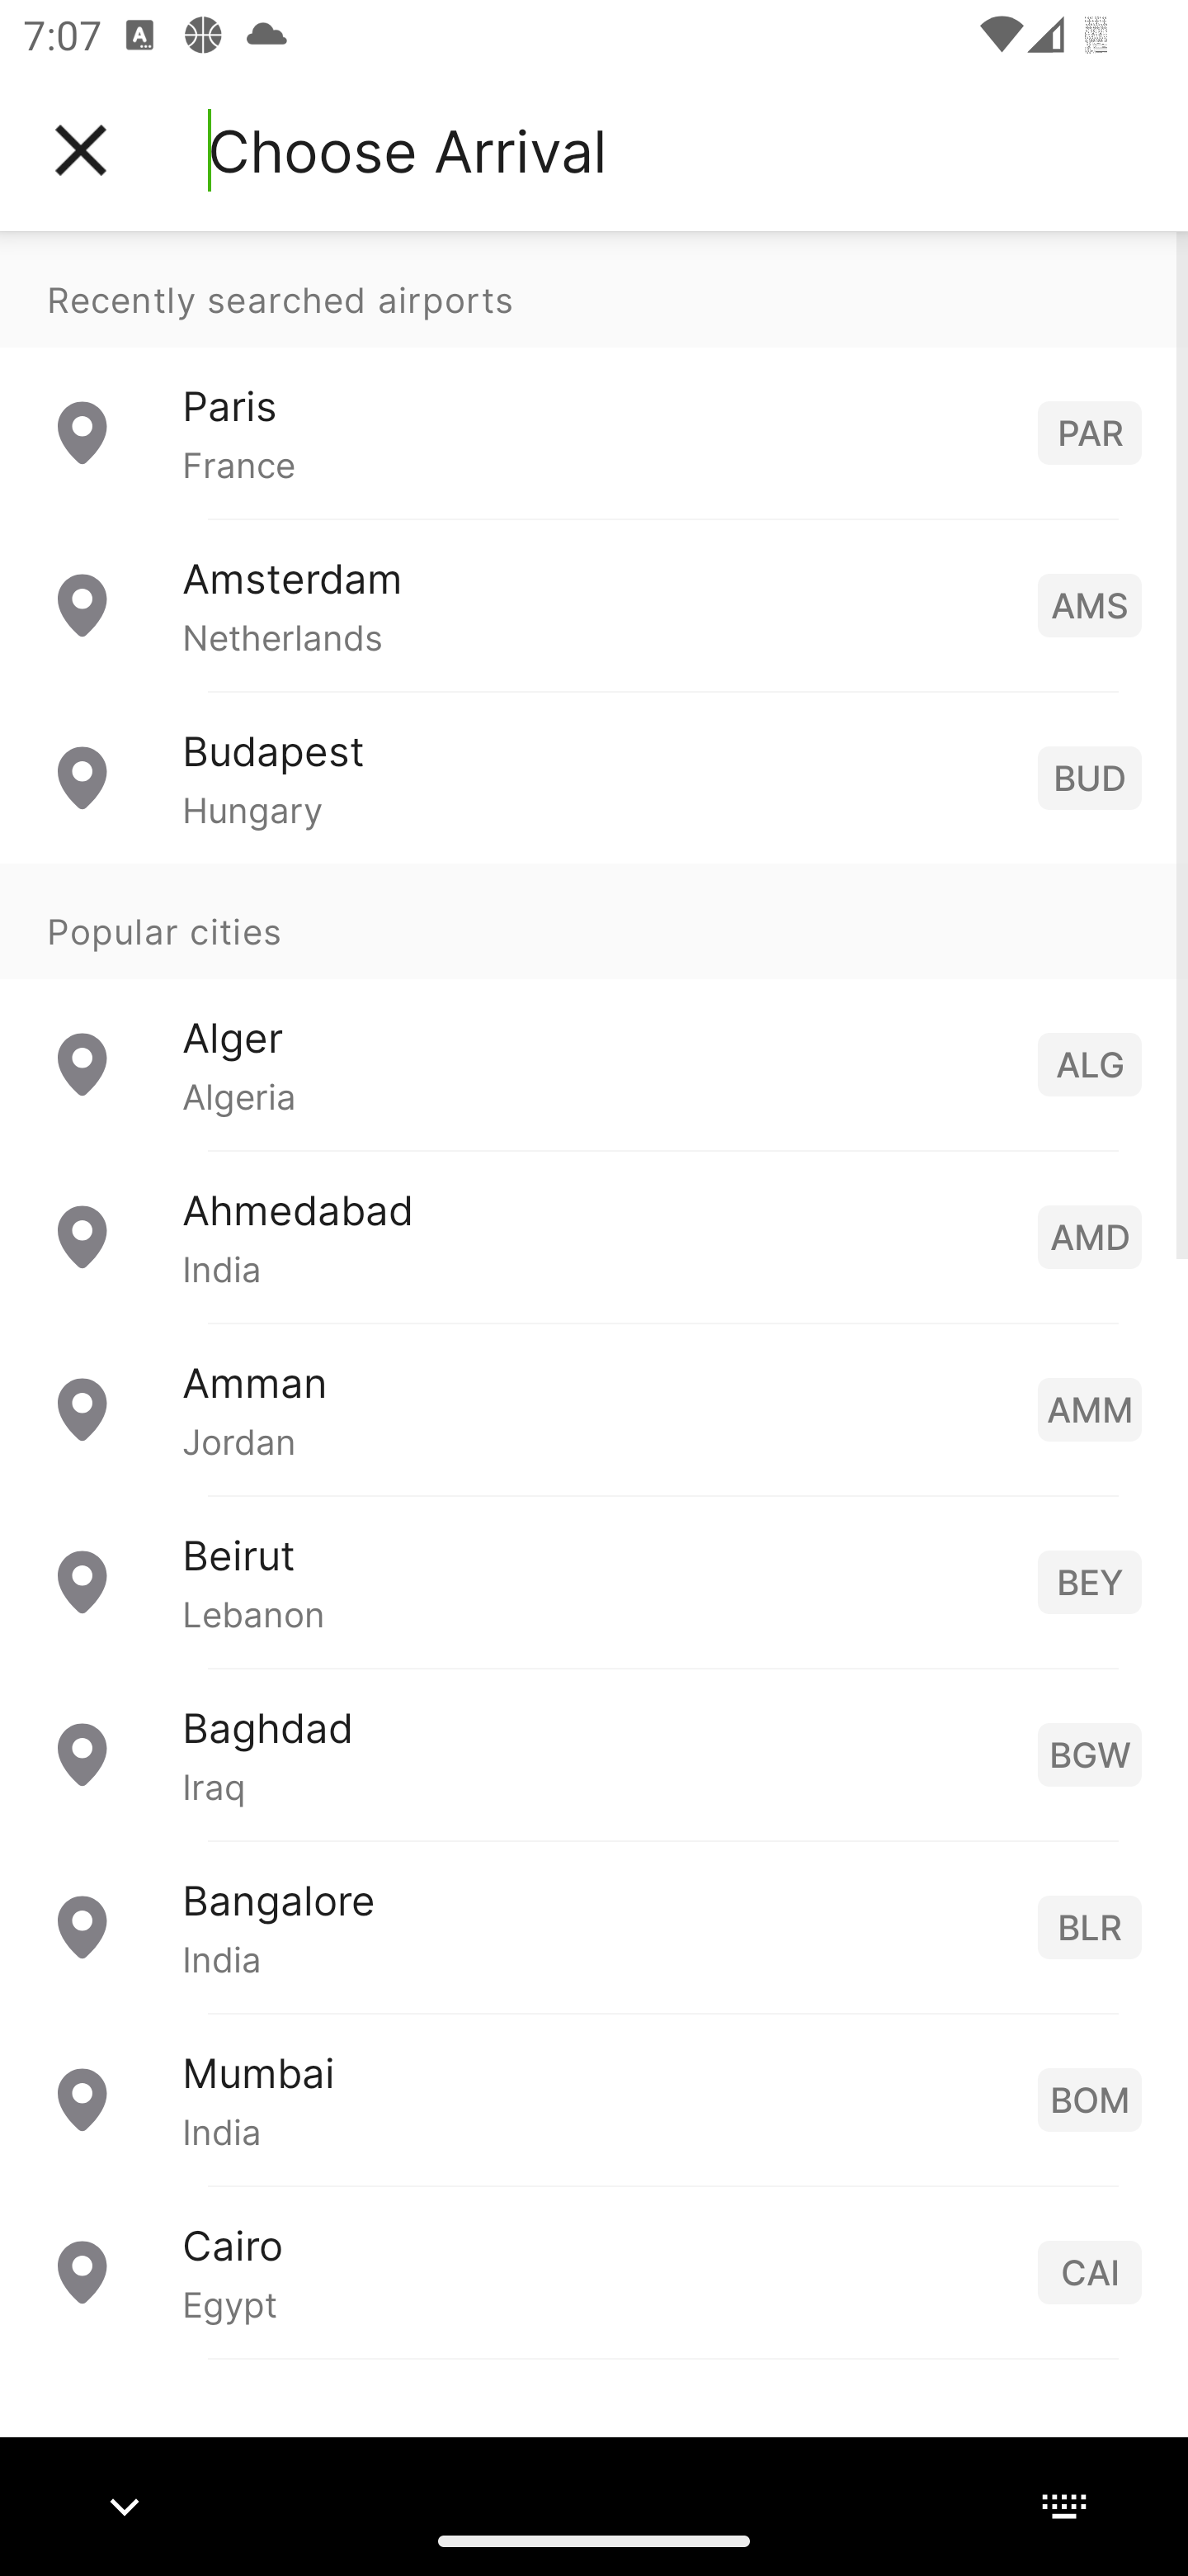  I want to click on Popular cities Alger Algeria ALG, so click(594, 1006).